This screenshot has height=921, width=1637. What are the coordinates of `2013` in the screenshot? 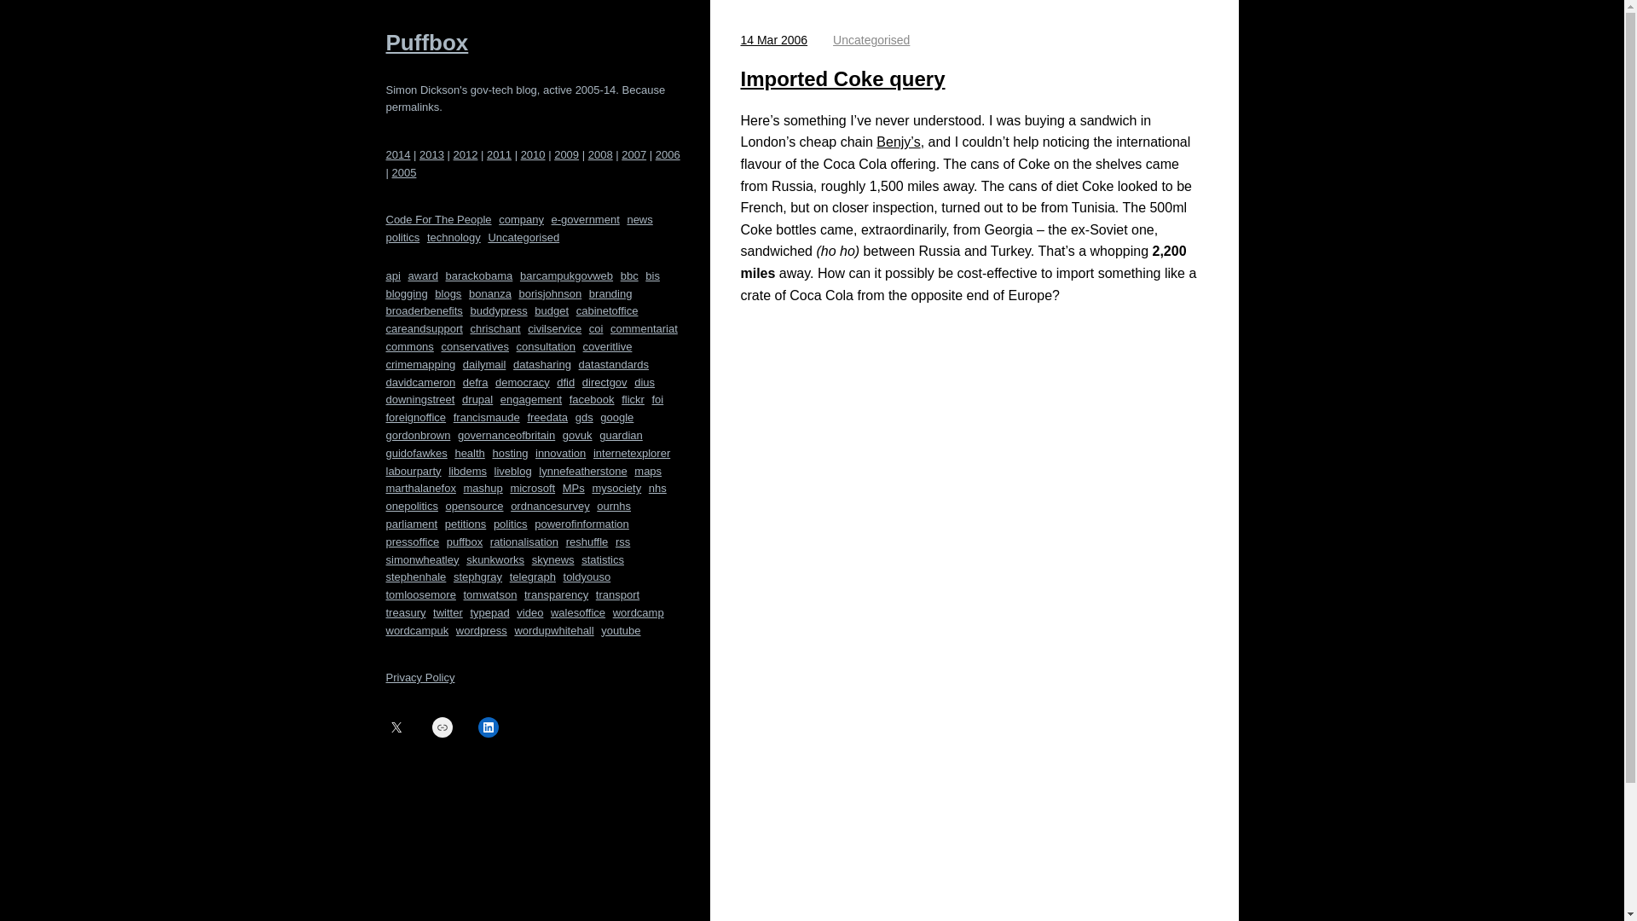 It's located at (431, 154).